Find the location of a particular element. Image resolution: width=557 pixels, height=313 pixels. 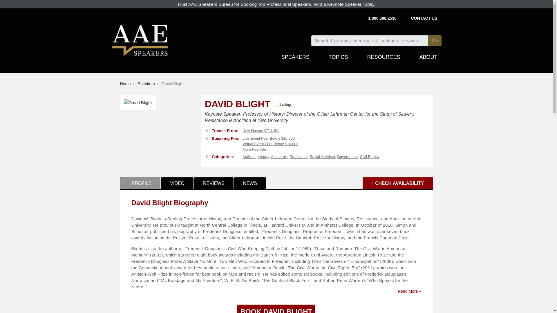

CONTACT US is located at coordinates (424, 19).